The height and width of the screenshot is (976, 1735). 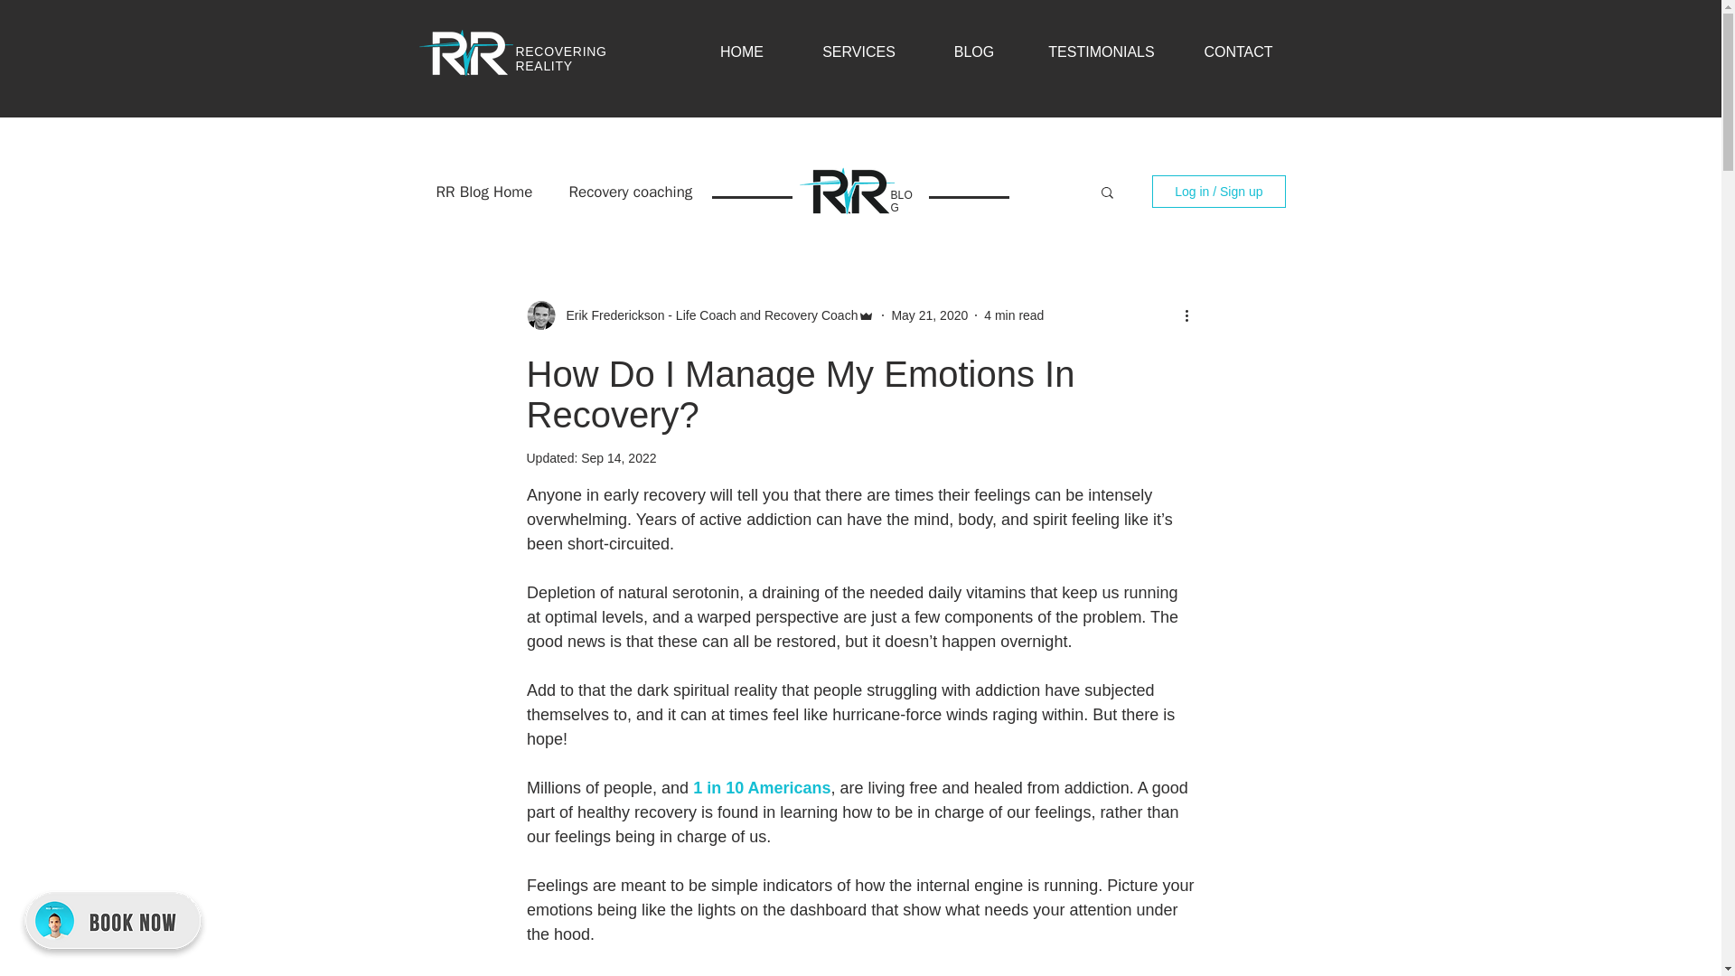 I want to click on RR Blog Home, so click(x=483, y=190).